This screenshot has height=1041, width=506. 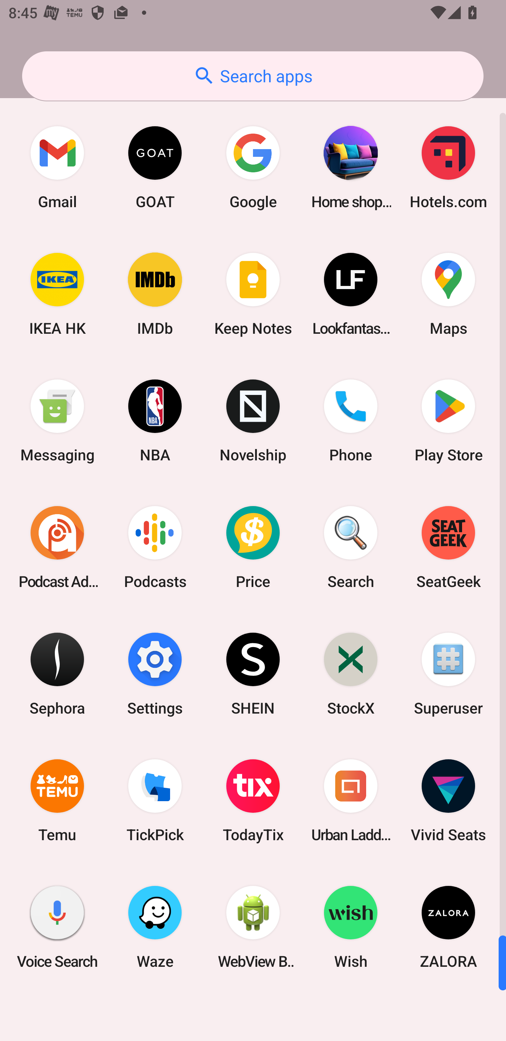 I want to click on Gmail, so click(x=57, y=167).